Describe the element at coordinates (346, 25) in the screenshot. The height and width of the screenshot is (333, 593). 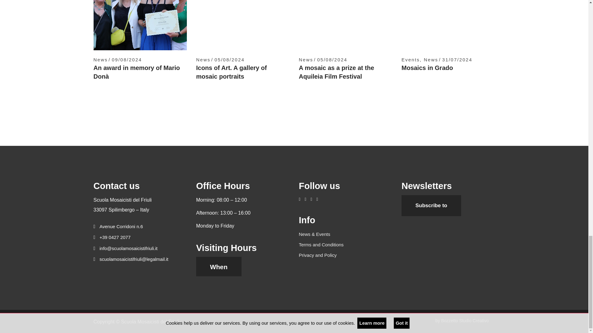
I see `A mosaic as a prize at the Aquileia Film Festival` at that location.